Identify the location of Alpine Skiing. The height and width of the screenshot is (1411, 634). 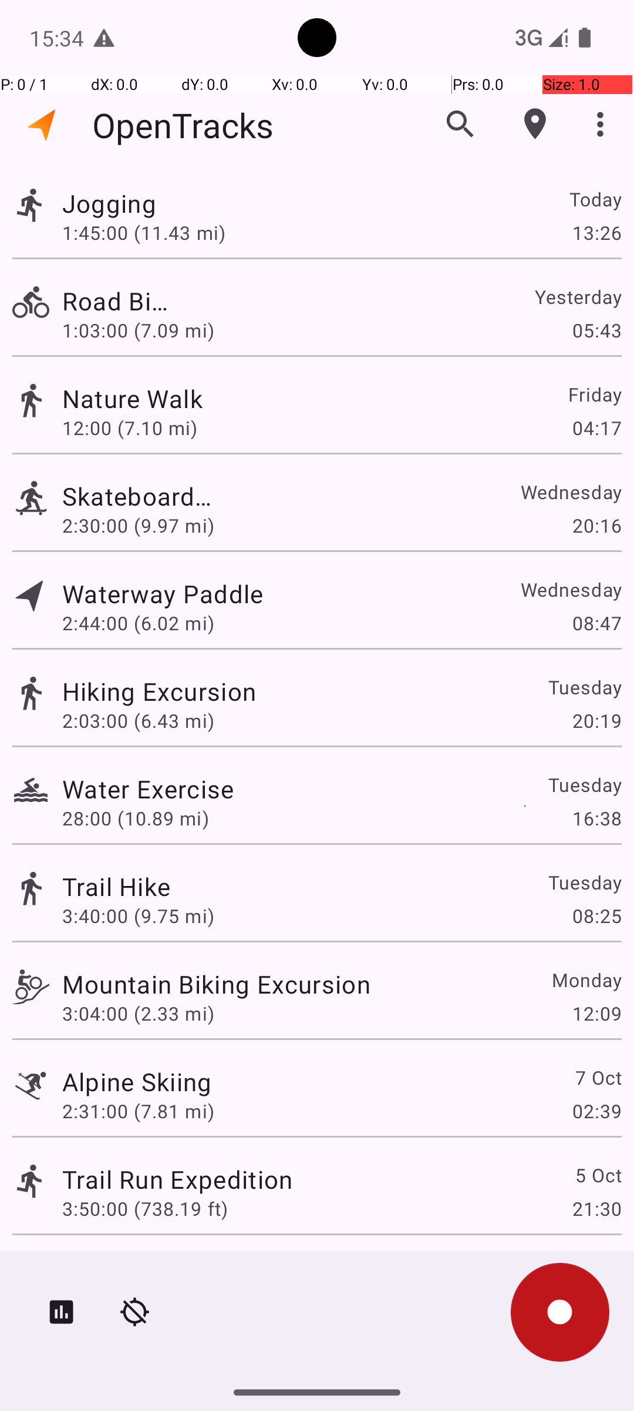
(137, 1082).